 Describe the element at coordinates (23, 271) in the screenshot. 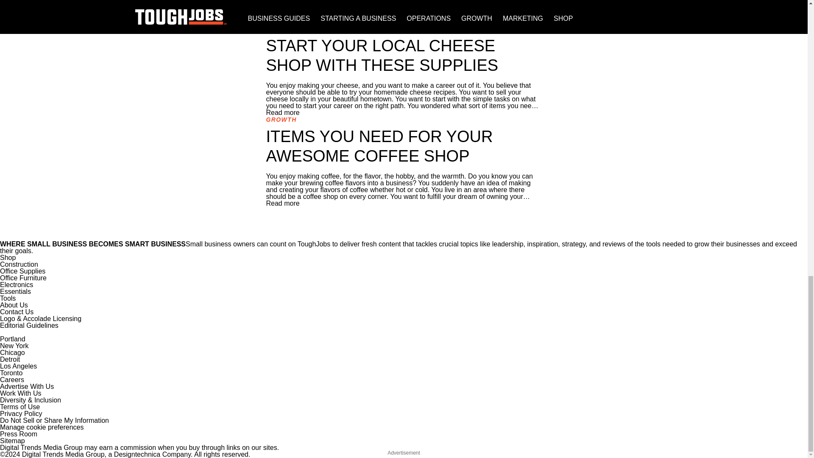

I see `Office Supplies` at that location.